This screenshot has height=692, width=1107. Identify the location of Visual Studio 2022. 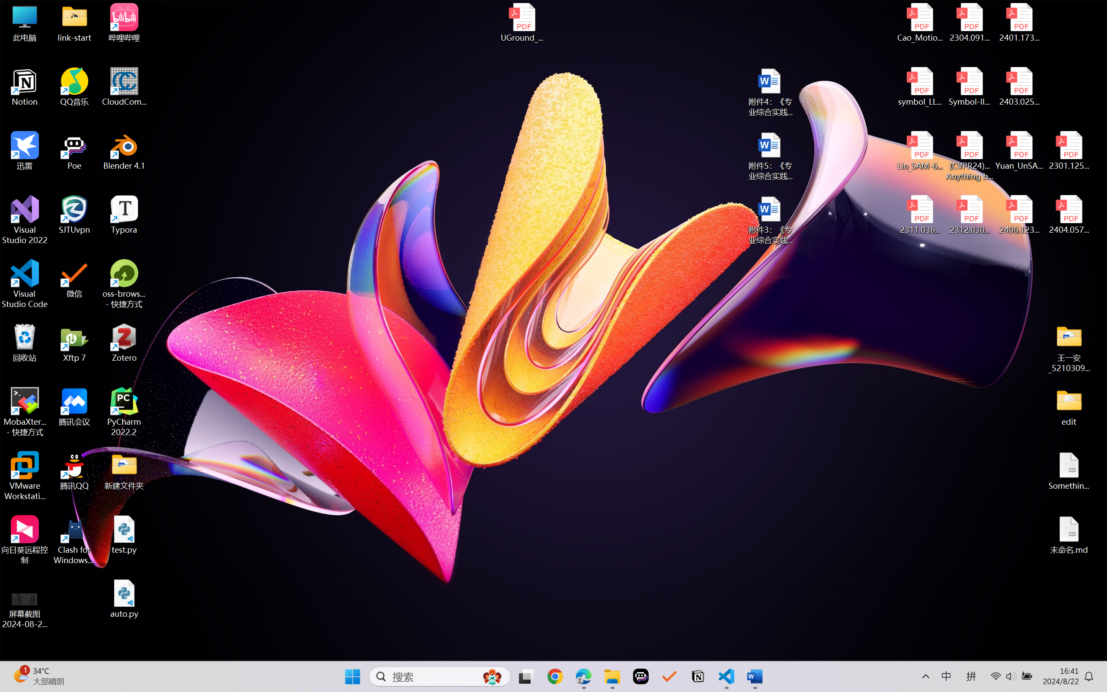
(25, 220).